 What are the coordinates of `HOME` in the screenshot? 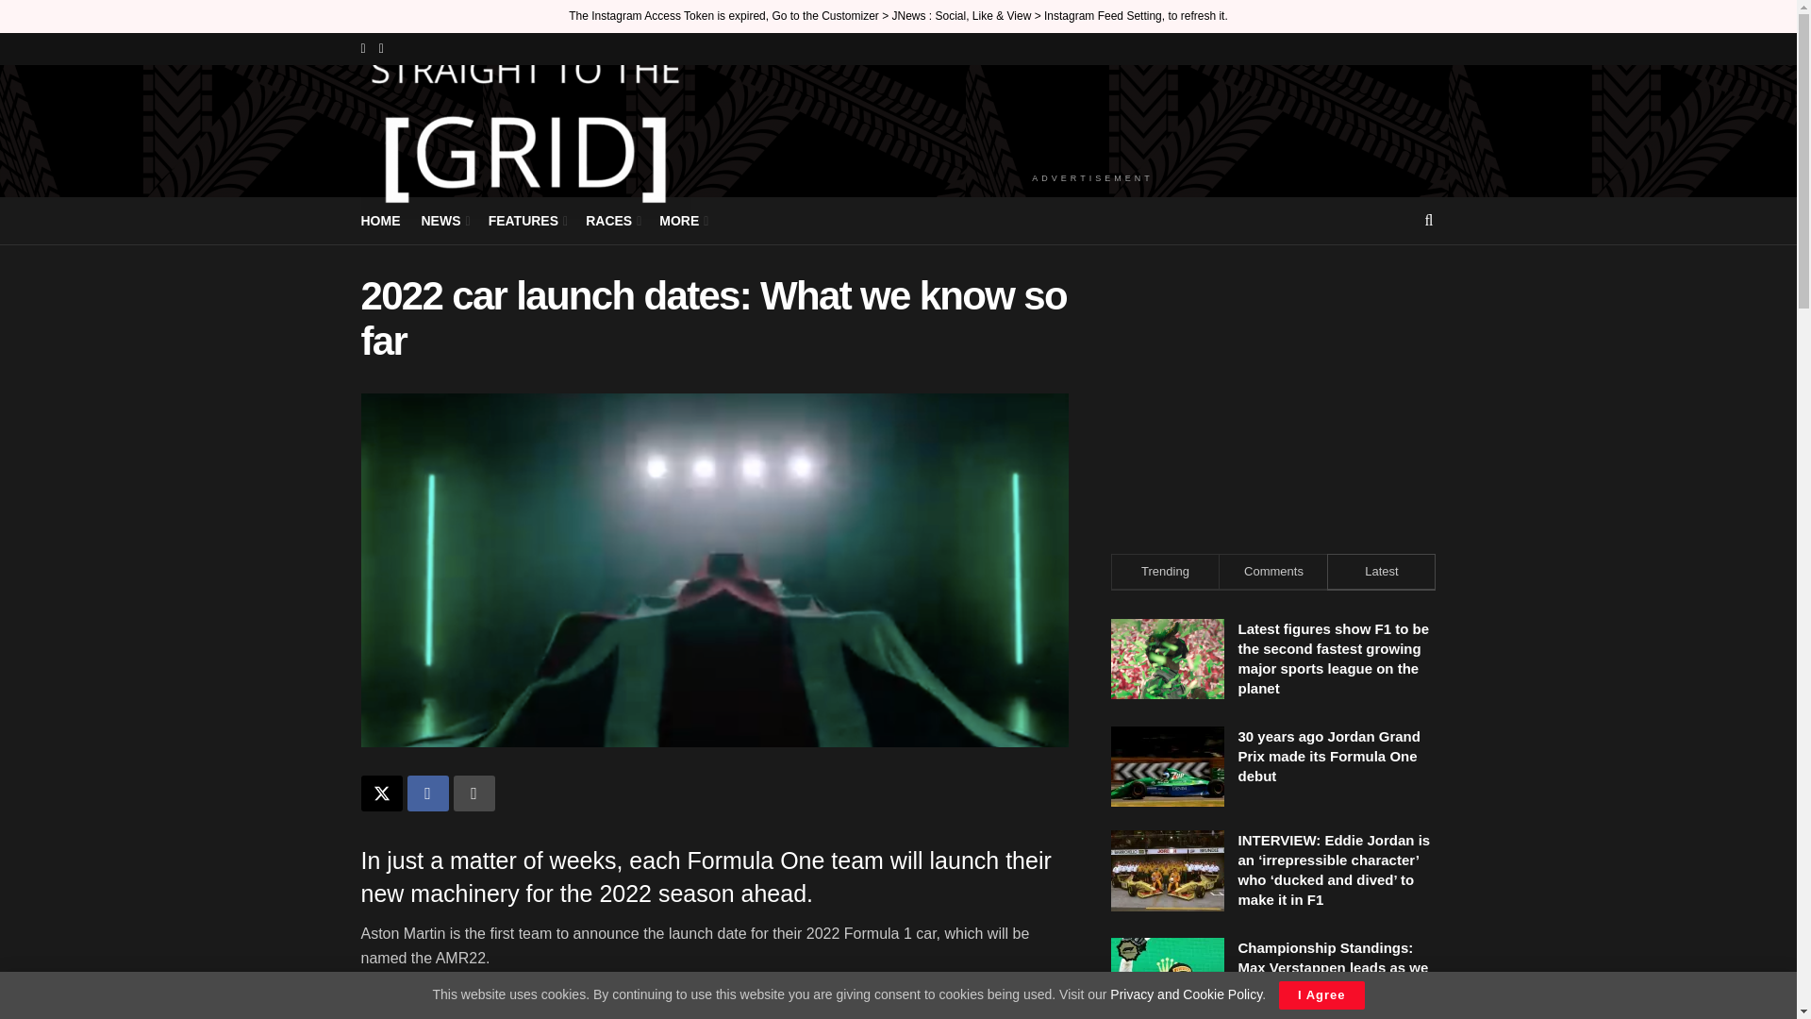 It's located at (380, 221).